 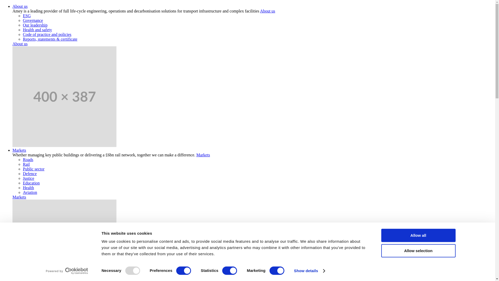 What do you see at coordinates (309, 271) in the screenshot?
I see `Show details` at bounding box center [309, 271].